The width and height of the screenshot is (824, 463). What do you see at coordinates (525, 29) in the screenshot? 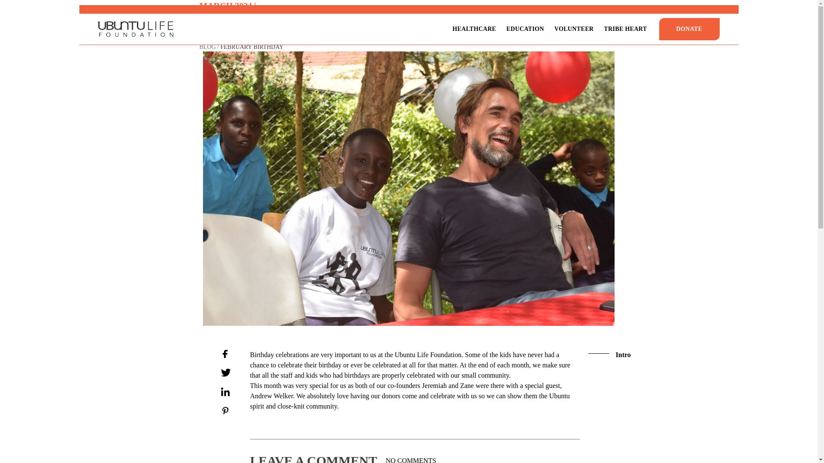
I see `EDUCATION` at bounding box center [525, 29].